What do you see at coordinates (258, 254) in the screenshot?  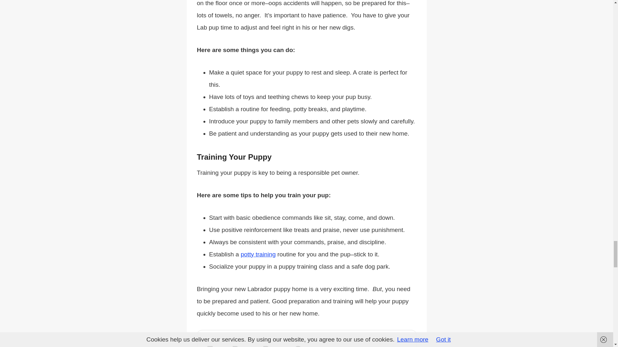 I see `potty training` at bounding box center [258, 254].